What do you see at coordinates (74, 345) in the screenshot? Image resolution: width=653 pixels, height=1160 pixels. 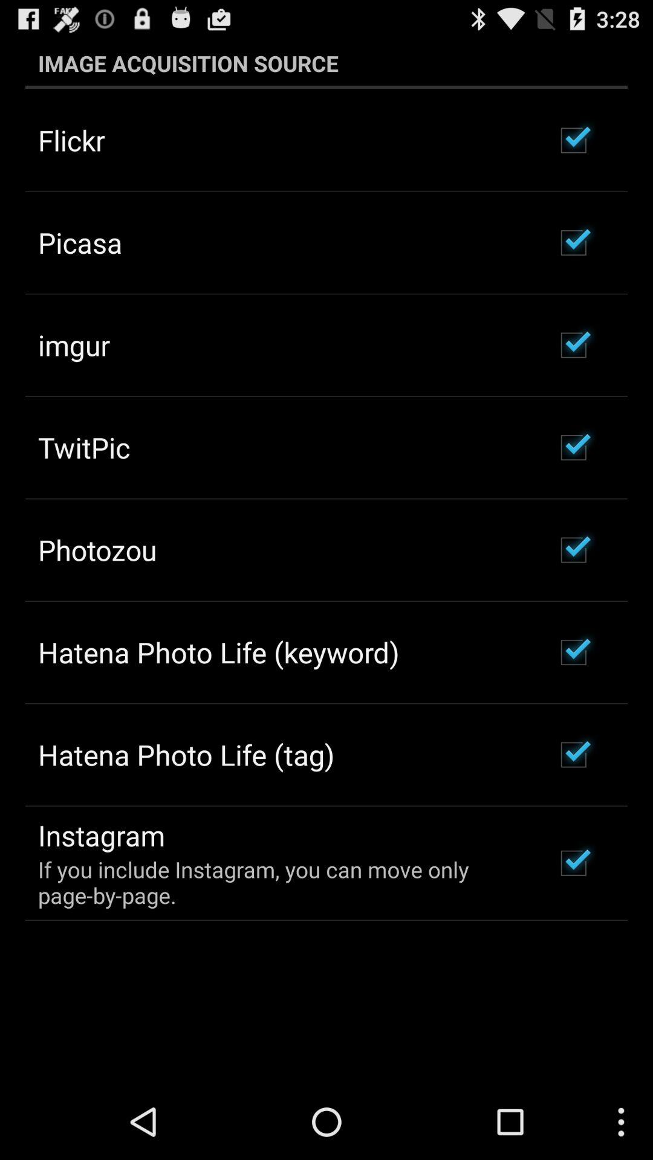 I see `flip until the imgur item` at bounding box center [74, 345].